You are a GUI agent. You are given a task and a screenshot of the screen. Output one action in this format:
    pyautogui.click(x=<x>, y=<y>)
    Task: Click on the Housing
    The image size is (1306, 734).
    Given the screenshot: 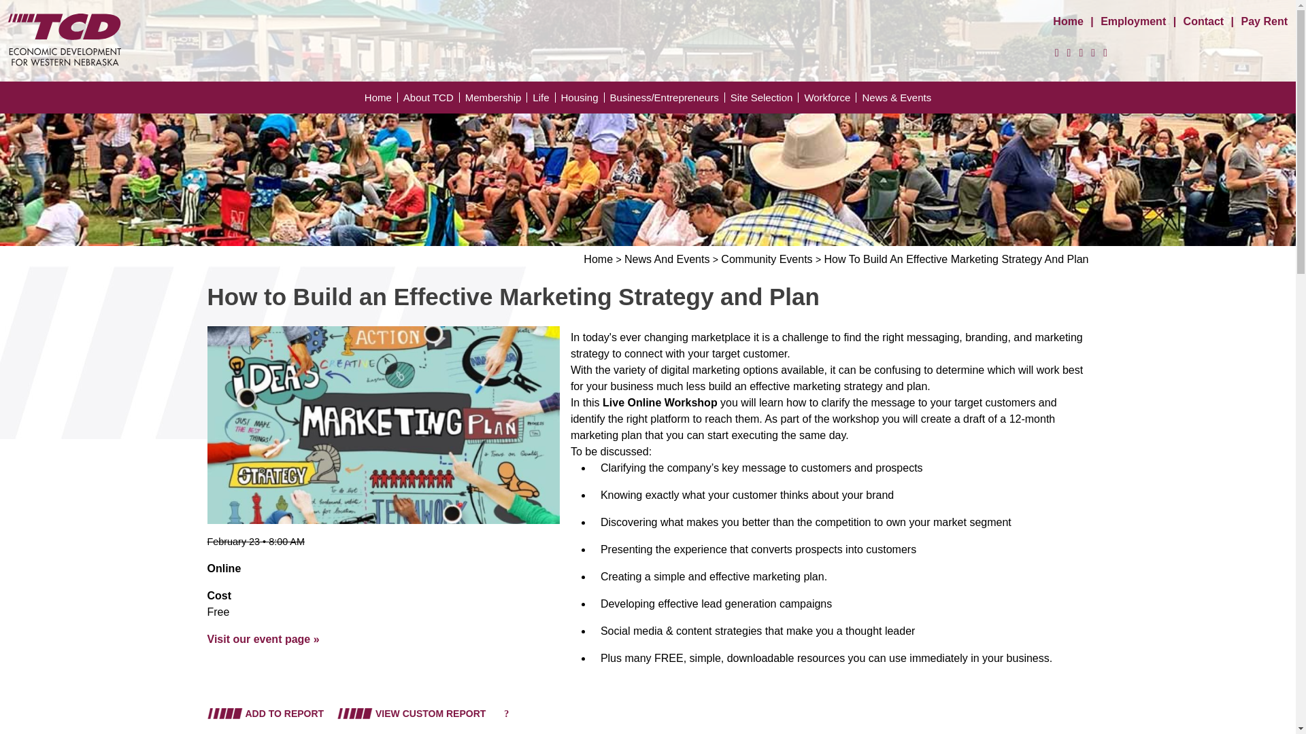 What is the action you would take?
    pyautogui.click(x=580, y=98)
    